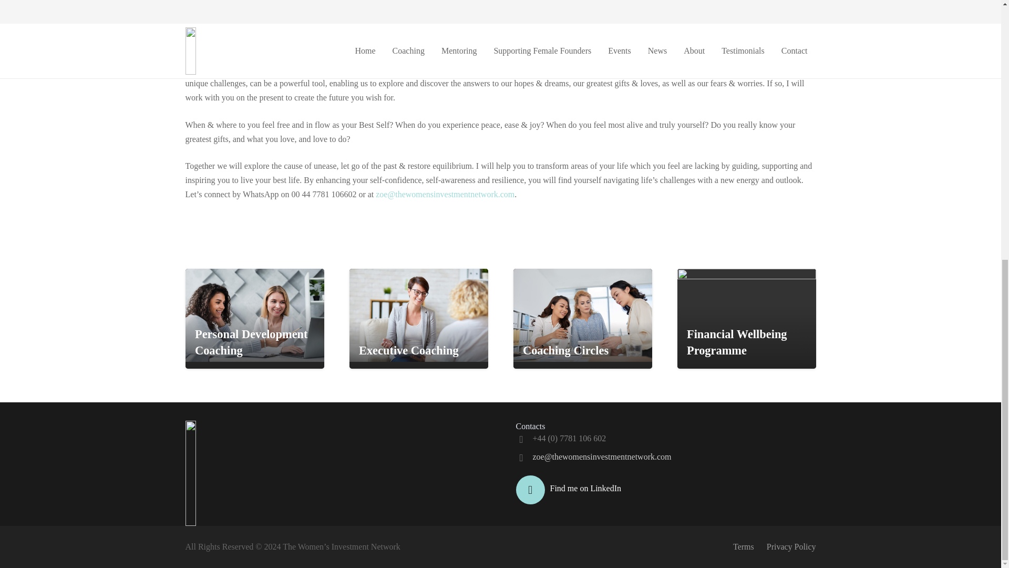 This screenshot has height=568, width=1009. What do you see at coordinates (980, 109) in the screenshot?
I see `Back to top` at bounding box center [980, 109].